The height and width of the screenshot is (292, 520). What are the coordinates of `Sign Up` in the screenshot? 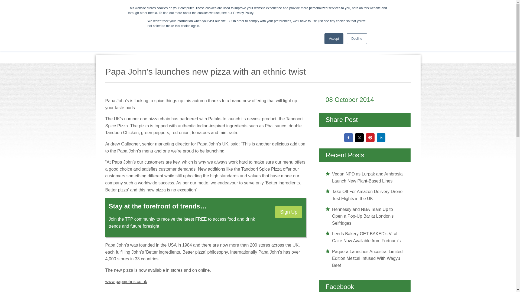 It's located at (288, 212).